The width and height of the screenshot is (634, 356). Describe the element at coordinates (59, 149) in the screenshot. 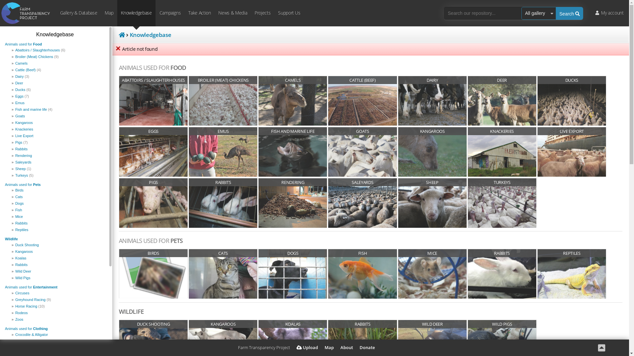

I see `Rabbits` at that location.